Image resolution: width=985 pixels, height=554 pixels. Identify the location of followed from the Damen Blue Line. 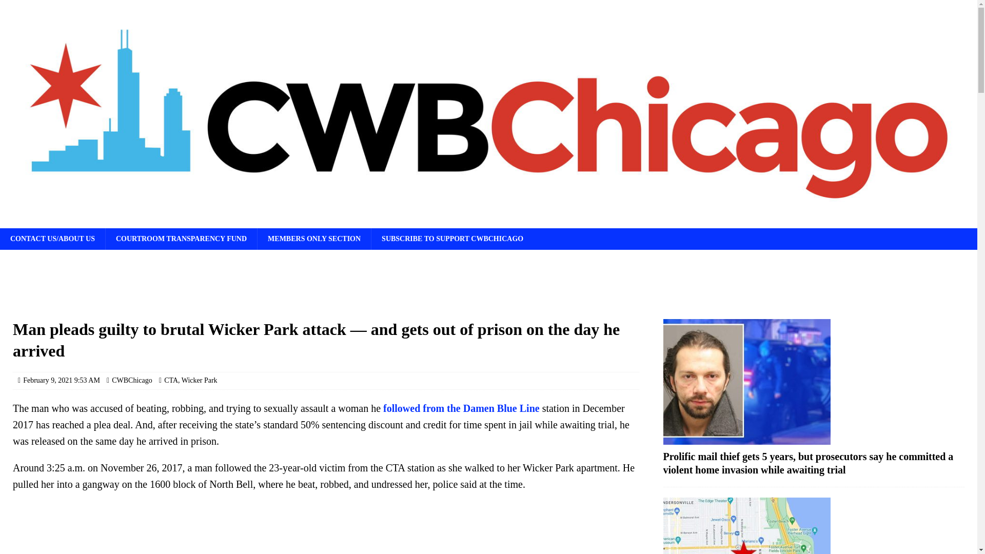
(461, 408).